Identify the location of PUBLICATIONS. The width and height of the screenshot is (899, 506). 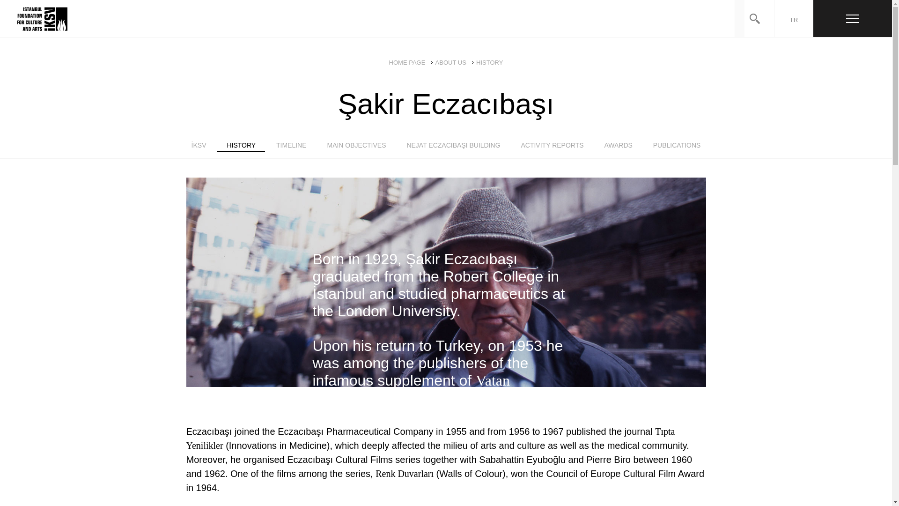
(677, 150).